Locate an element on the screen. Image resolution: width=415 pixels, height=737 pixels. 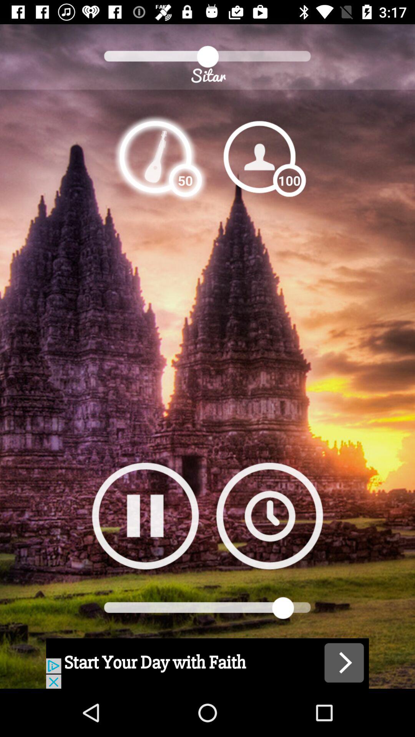
pause option is located at coordinates (145, 516).